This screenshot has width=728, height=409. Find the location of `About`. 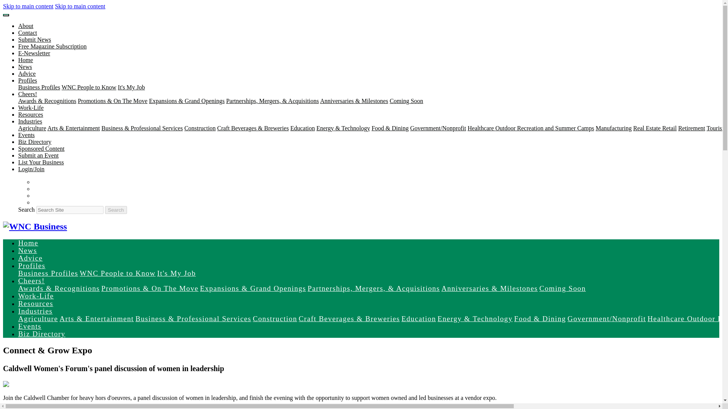

About is located at coordinates (26, 26).